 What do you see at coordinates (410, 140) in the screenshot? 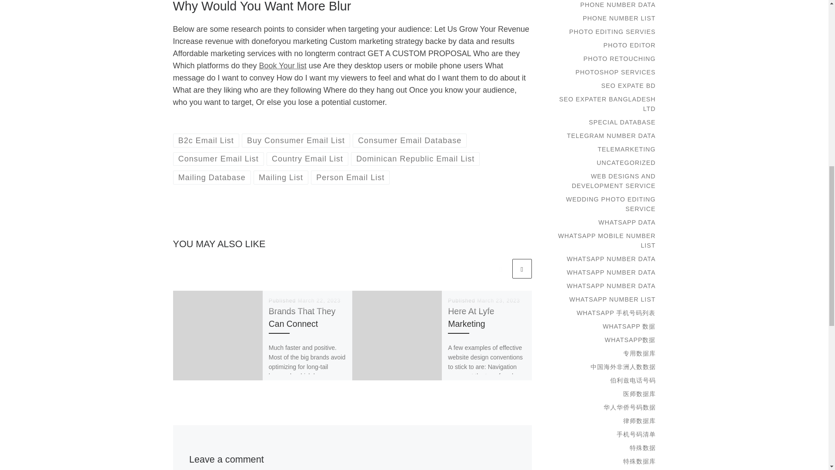
I see `View all posts in Consumer Email Database` at bounding box center [410, 140].